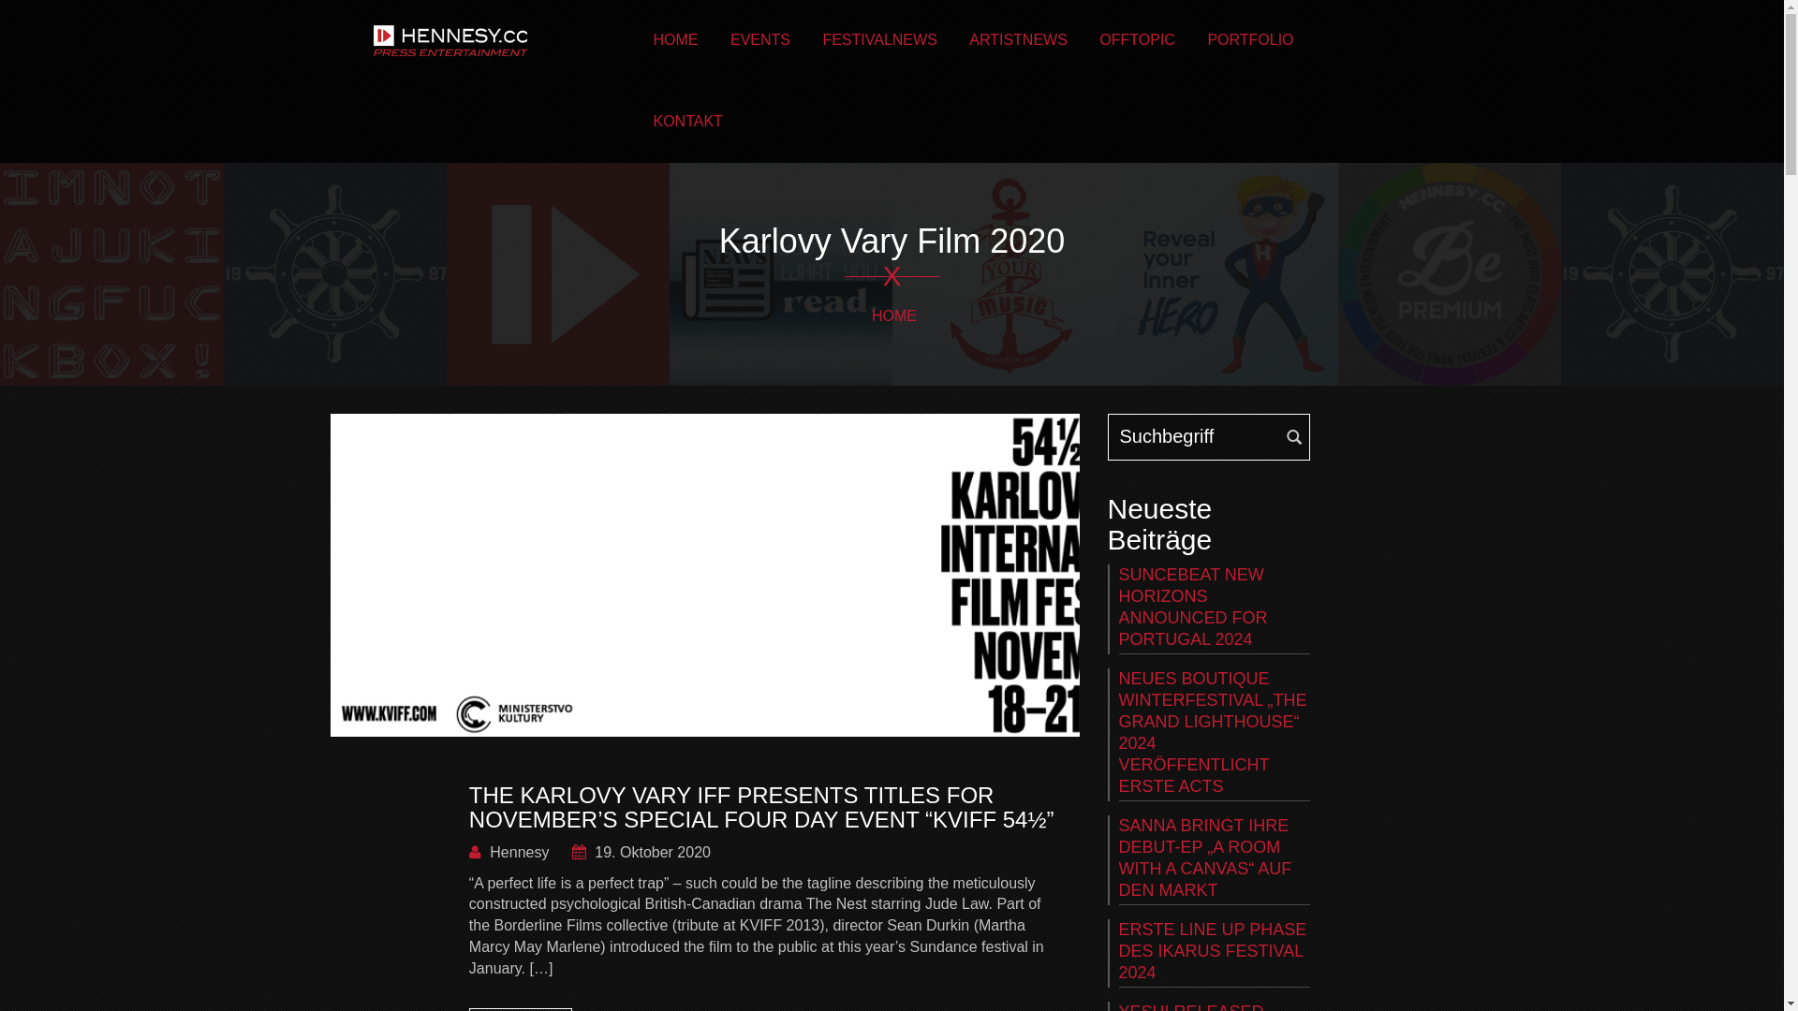 The width and height of the screenshot is (1798, 1011). What do you see at coordinates (894, 316) in the screenshot?
I see `HOME` at bounding box center [894, 316].